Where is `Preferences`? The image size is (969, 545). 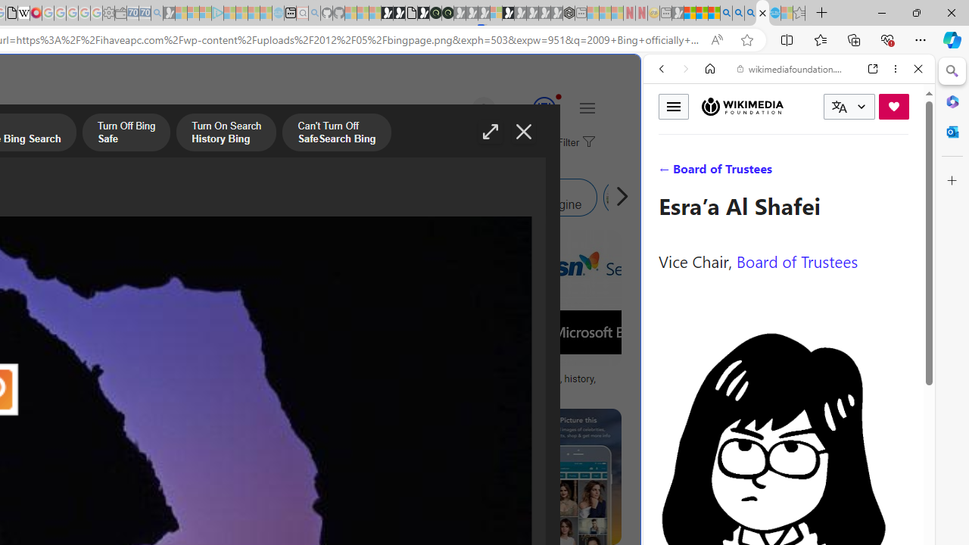
Preferences is located at coordinates (901, 173).